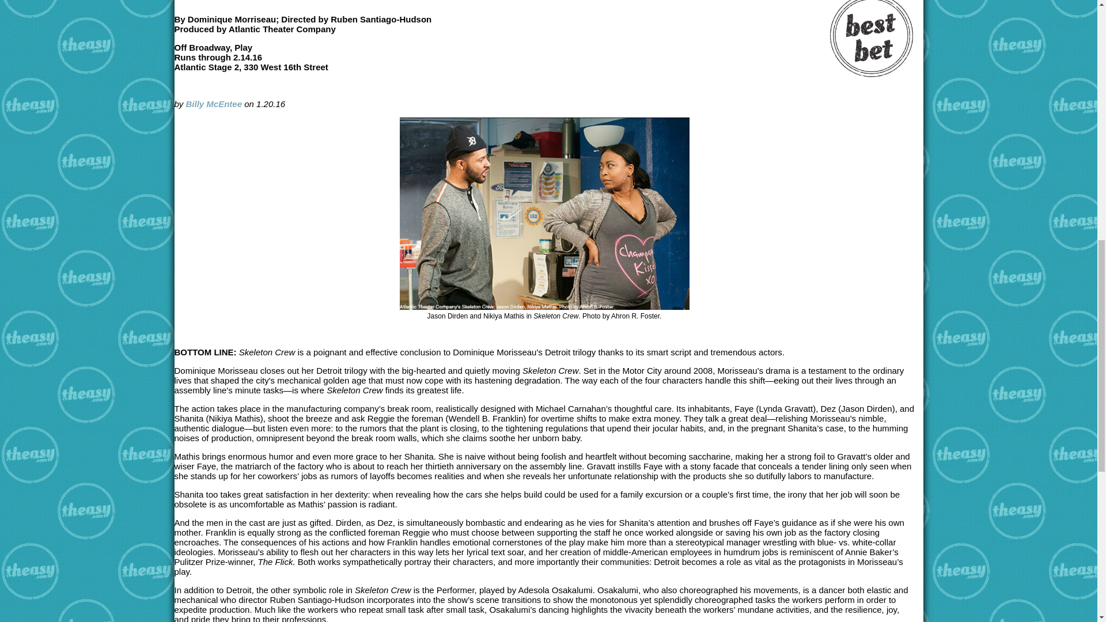 Image resolution: width=1106 pixels, height=622 pixels. I want to click on Billy McEntee, so click(214, 104).